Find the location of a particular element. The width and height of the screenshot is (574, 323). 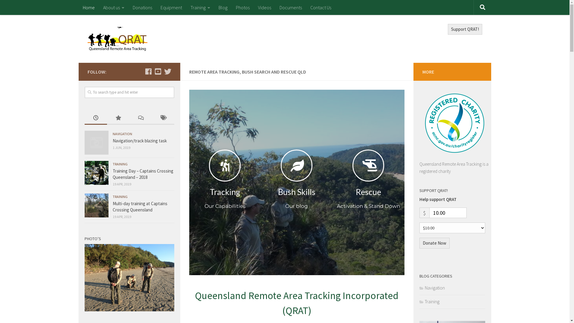

Tags is located at coordinates (163, 118).